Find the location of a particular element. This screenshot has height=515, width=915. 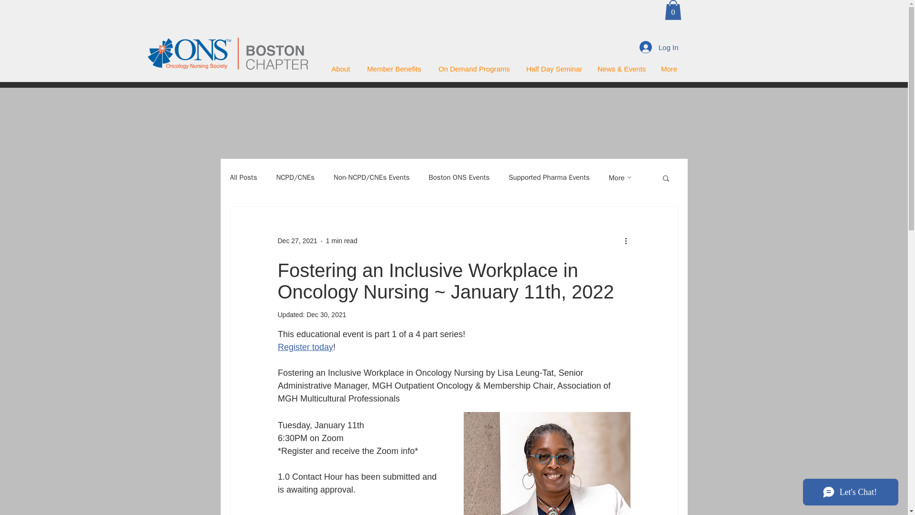

On Demand Programs is located at coordinates (474, 69).